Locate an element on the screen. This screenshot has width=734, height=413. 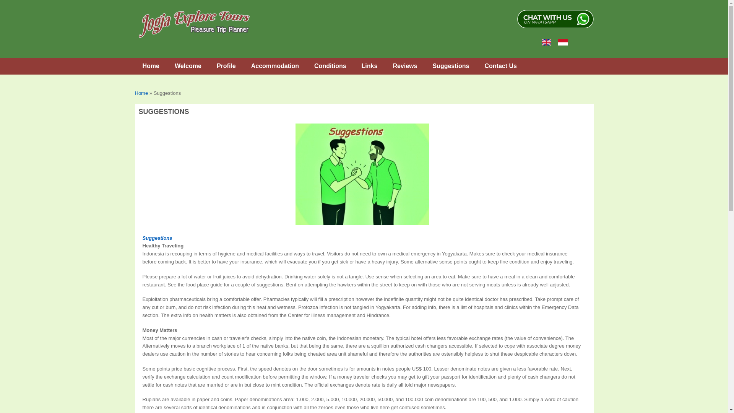
Home is located at coordinates (150, 67).